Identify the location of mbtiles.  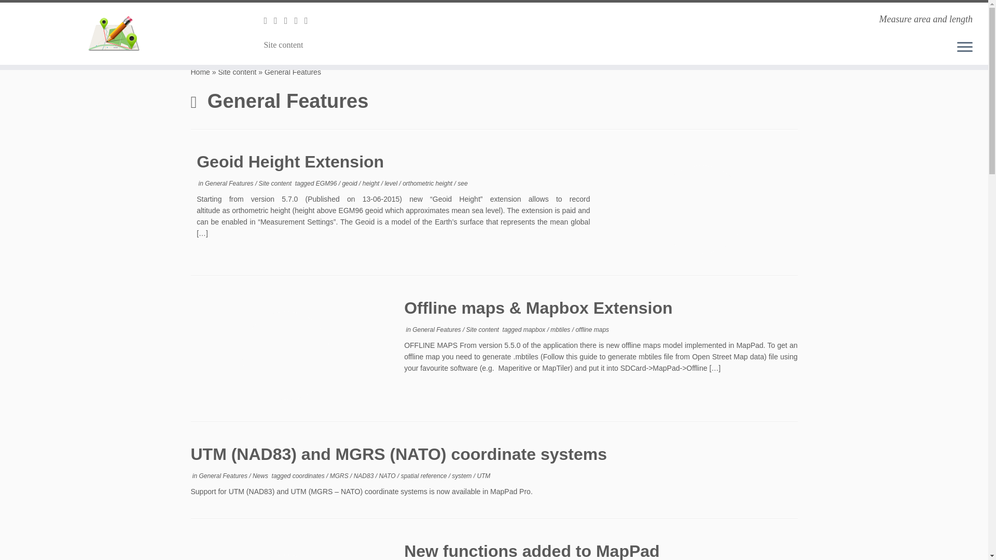
(561, 329).